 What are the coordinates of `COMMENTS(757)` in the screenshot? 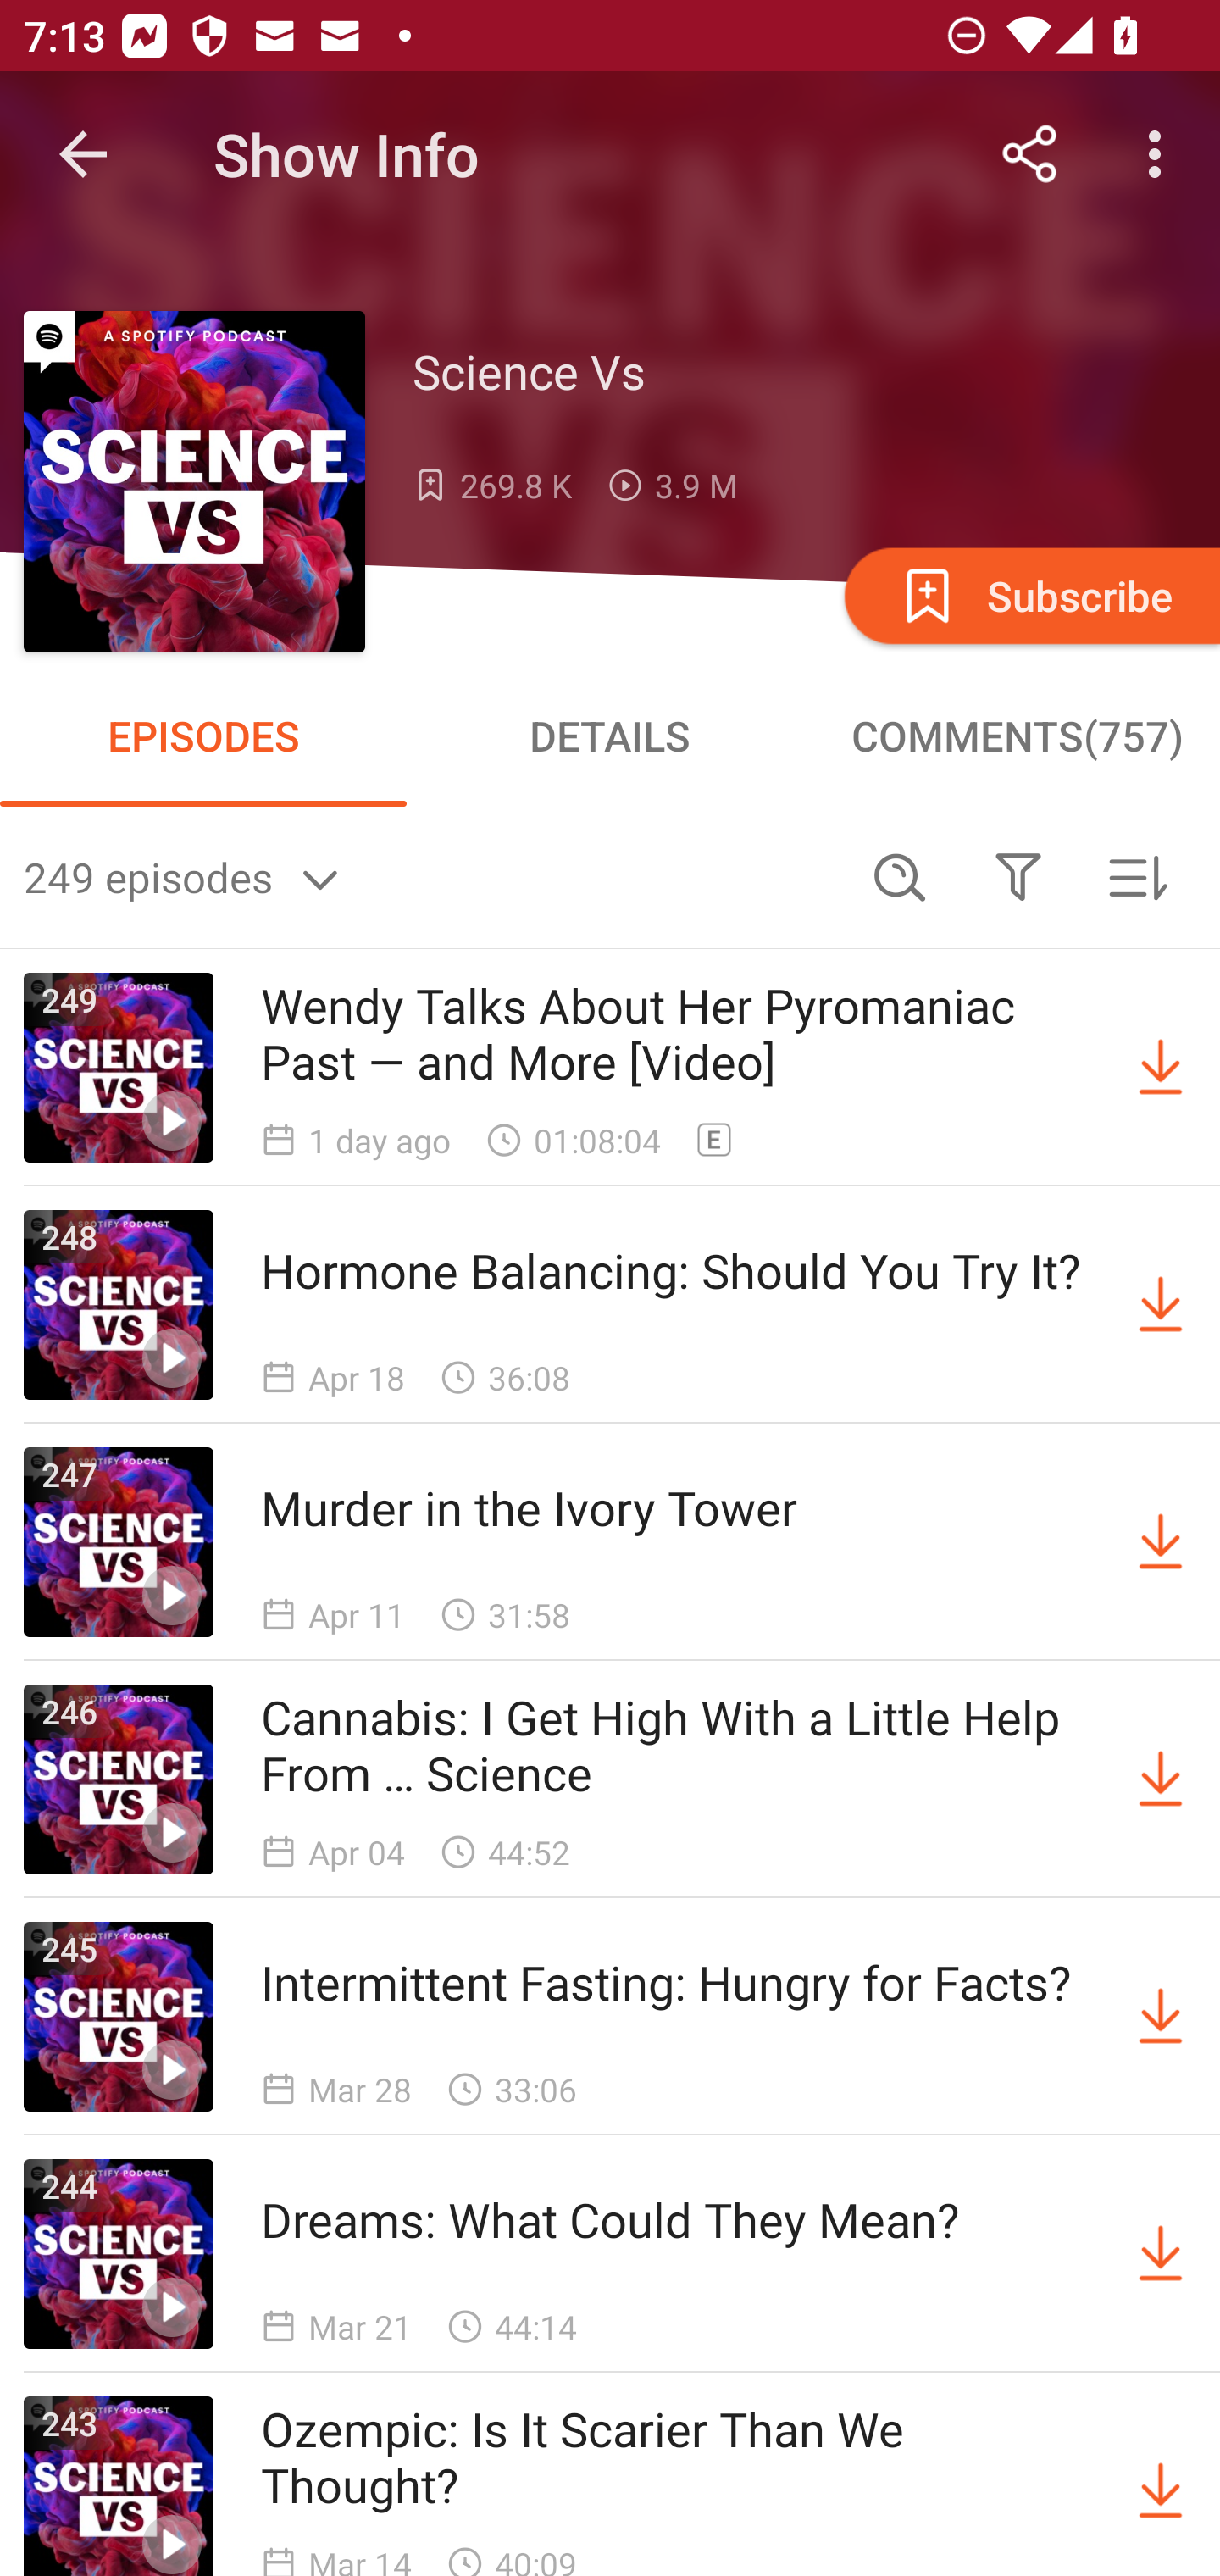 It's located at (1017, 736).